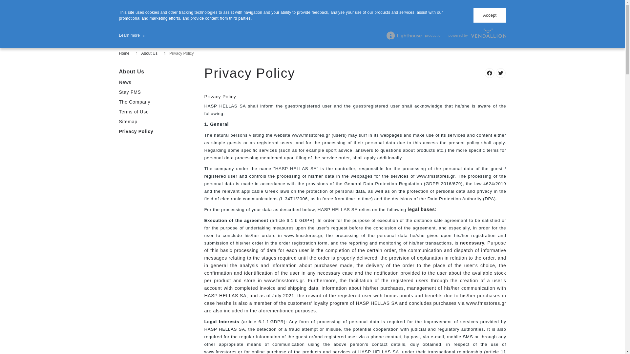 The width and height of the screenshot is (630, 354). I want to click on READ MORE, so click(192, 23).